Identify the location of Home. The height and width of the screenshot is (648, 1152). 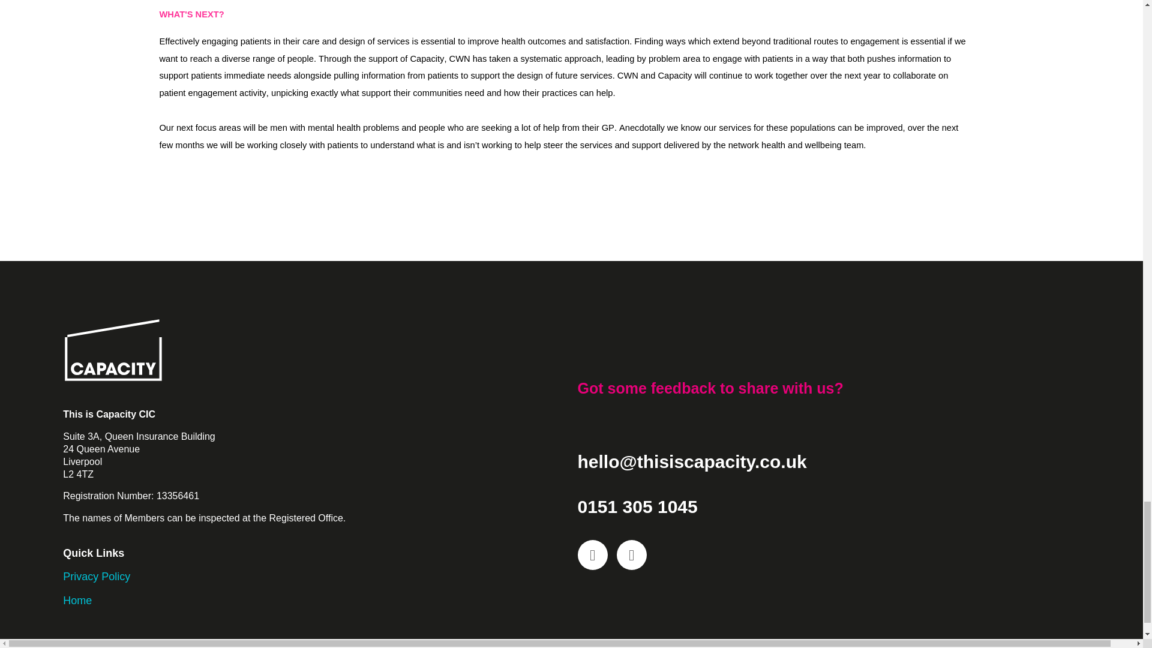
(77, 600).